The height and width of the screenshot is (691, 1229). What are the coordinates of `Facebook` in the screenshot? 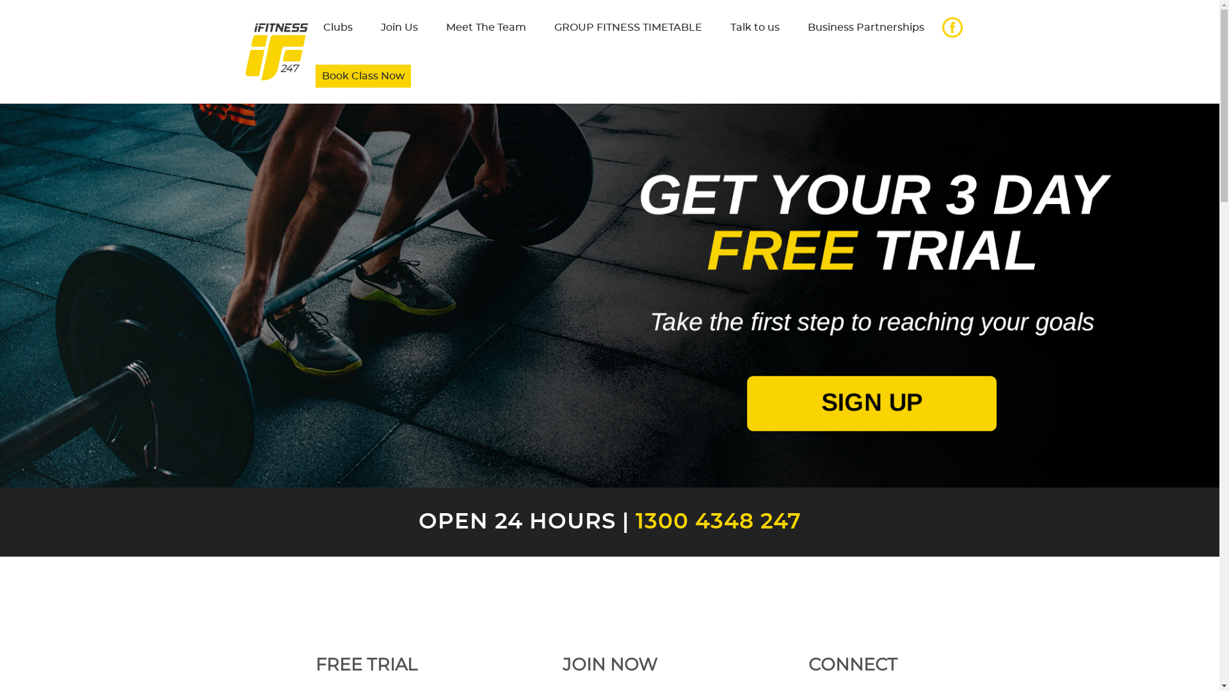 It's located at (952, 28).